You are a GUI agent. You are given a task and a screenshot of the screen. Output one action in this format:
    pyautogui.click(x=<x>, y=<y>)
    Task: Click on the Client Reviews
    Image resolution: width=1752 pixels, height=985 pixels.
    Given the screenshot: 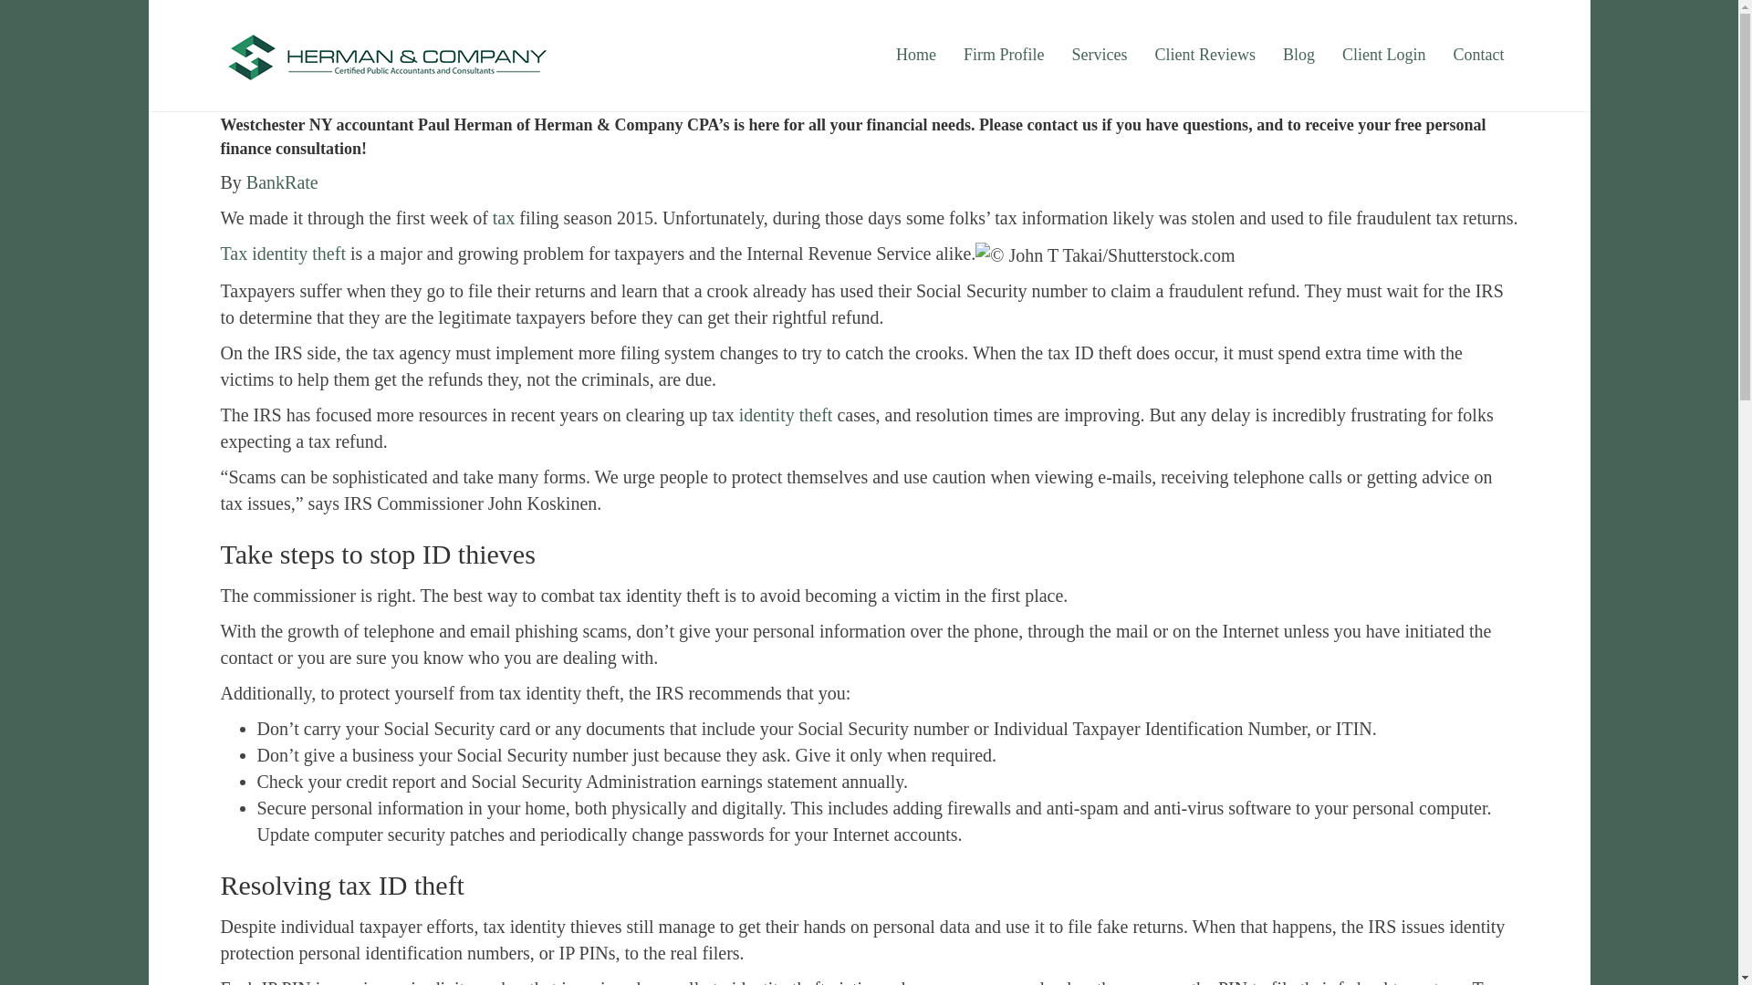 What is the action you would take?
    pyautogui.click(x=1204, y=55)
    